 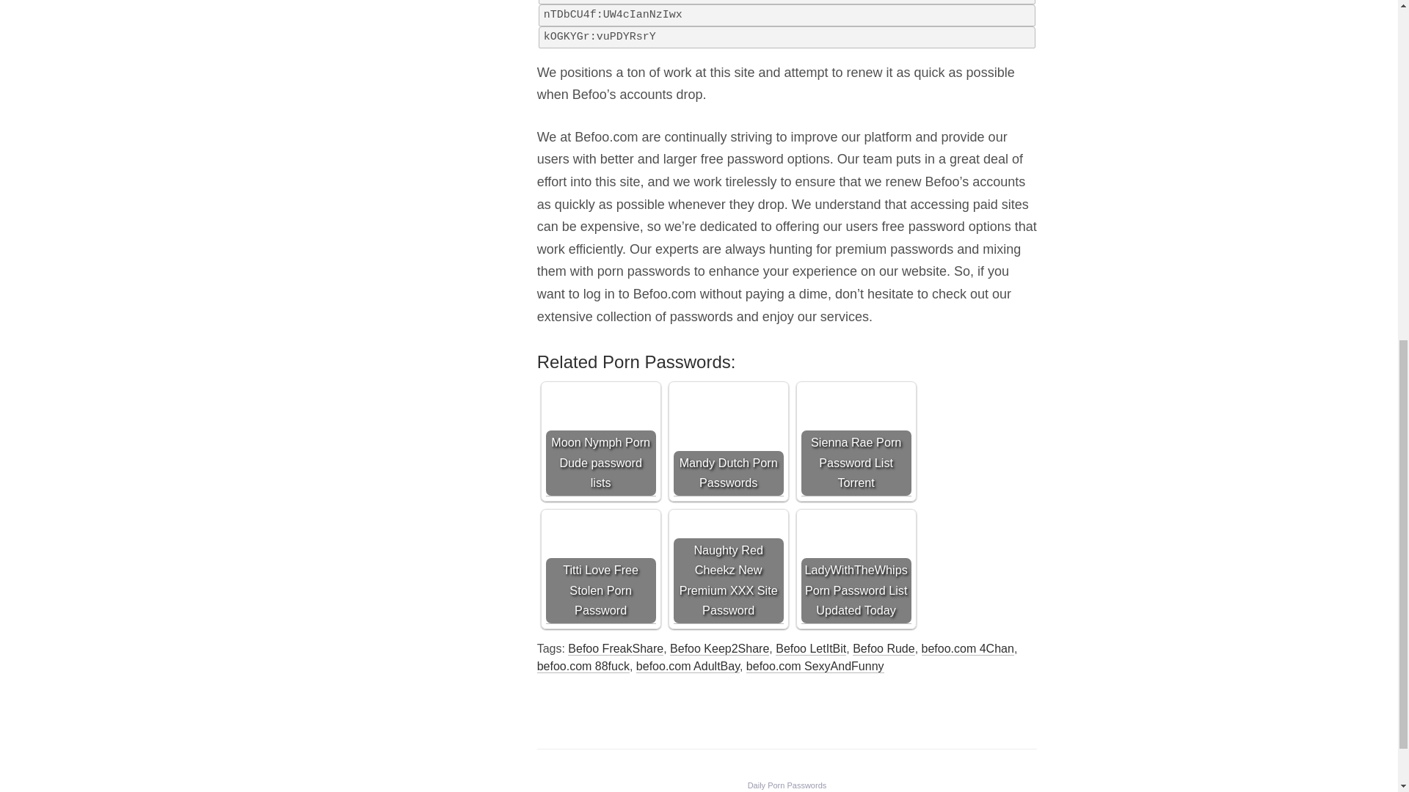 What do you see at coordinates (615, 648) in the screenshot?
I see `Befoo FreakShare` at bounding box center [615, 648].